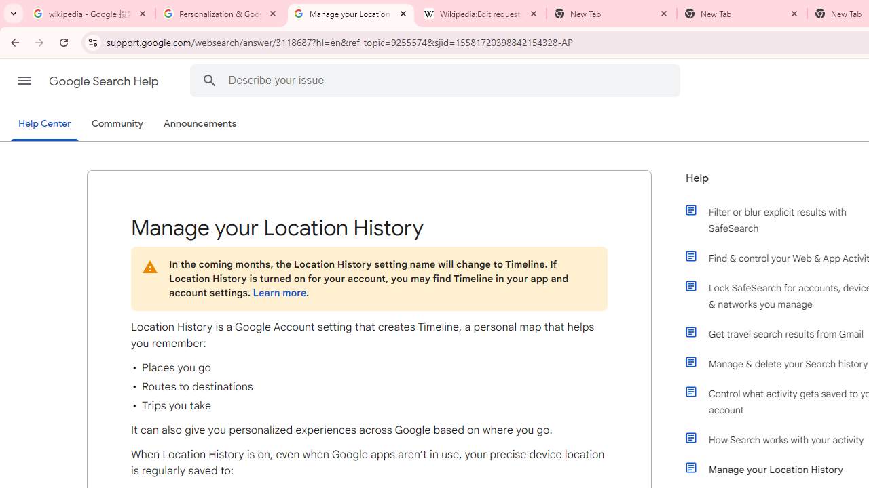  What do you see at coordinates (221, 14) in the screenshot?
I see `Personalization & Google Search results - Google Search Help` at bounding box center [221, 14].